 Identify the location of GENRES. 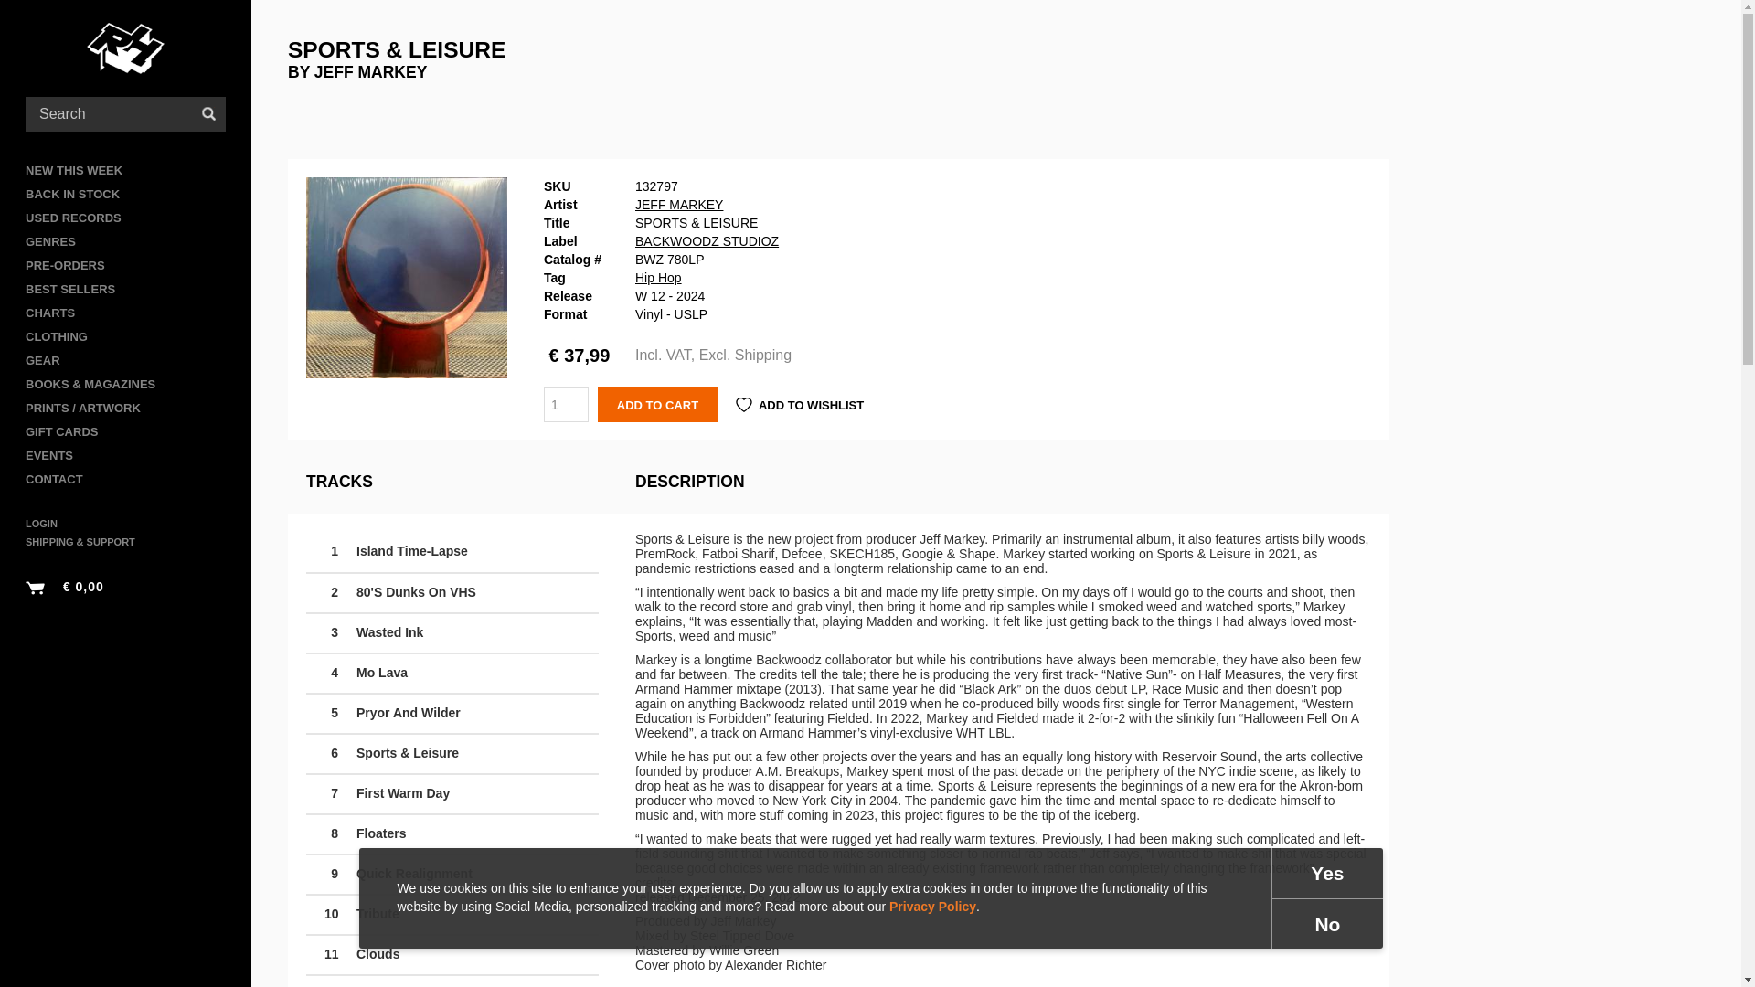
(126, 241).